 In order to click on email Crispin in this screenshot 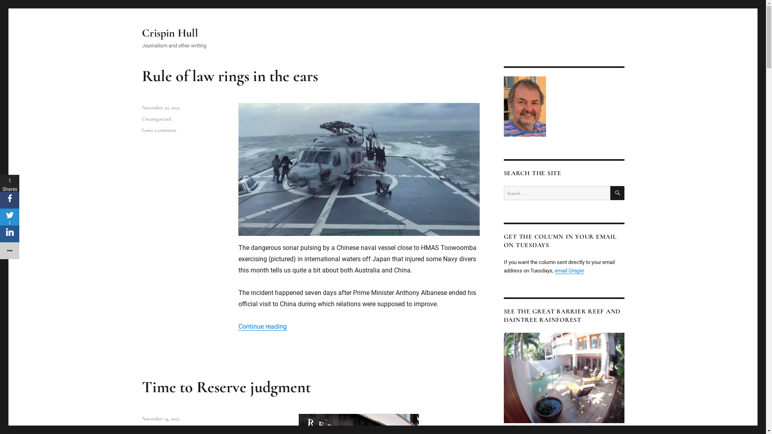, I will do `click(569, 271)`.